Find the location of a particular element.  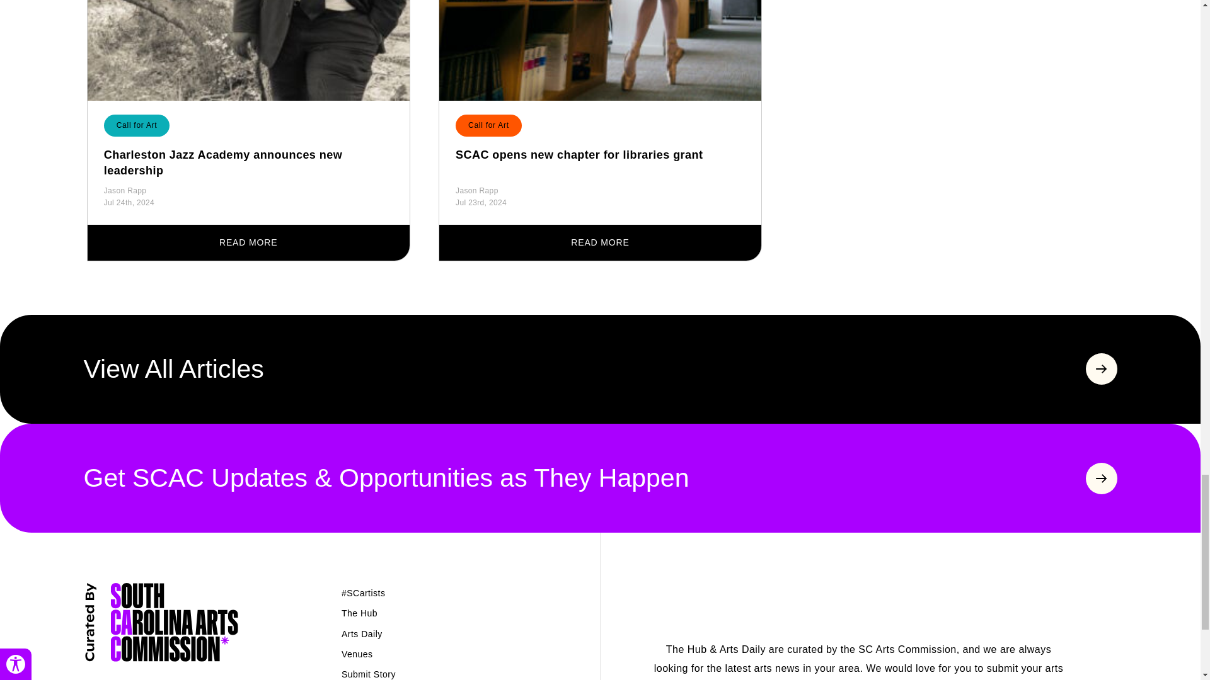

Submit Story is located at coordinates (368, 674).